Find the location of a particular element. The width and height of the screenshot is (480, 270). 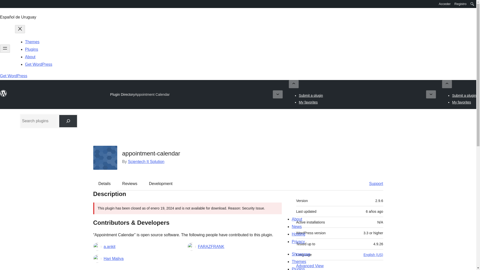

Plugin Directory is located at coordinates (122, 94).